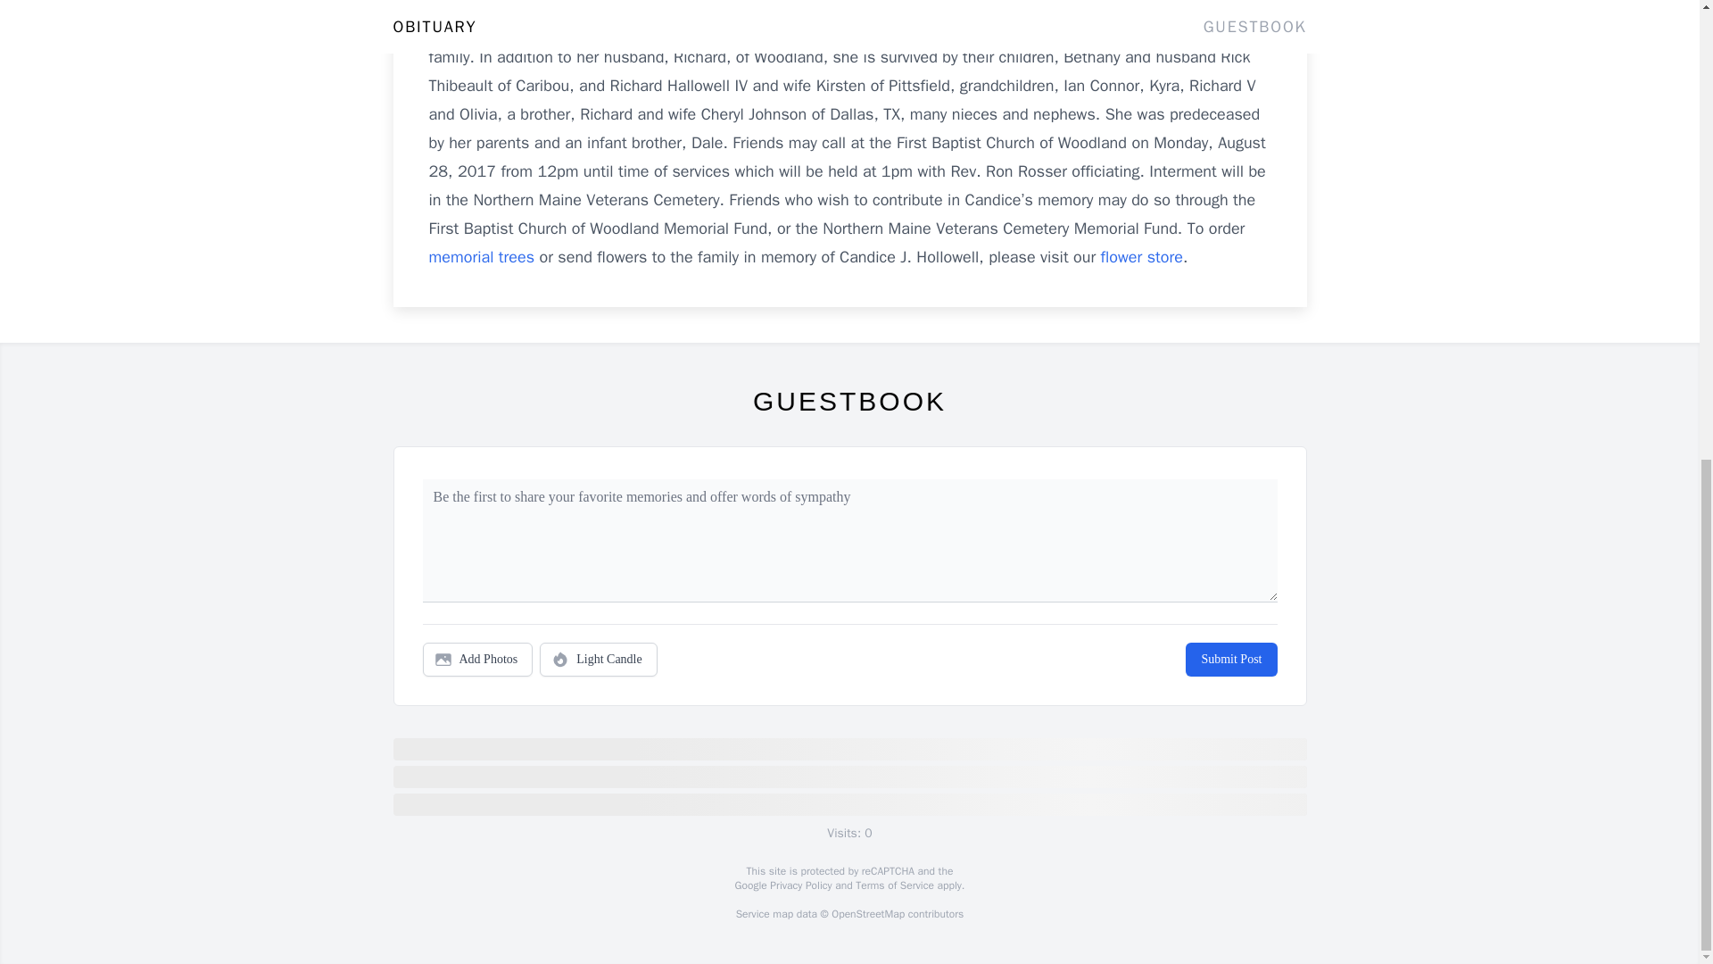 Image resolution: width=1713 pixels, height=964 pixels. What do you see at coordinates (867, 914) in the screenshot?
I see `OpenStreetMap` at bounding box center [867, 914].